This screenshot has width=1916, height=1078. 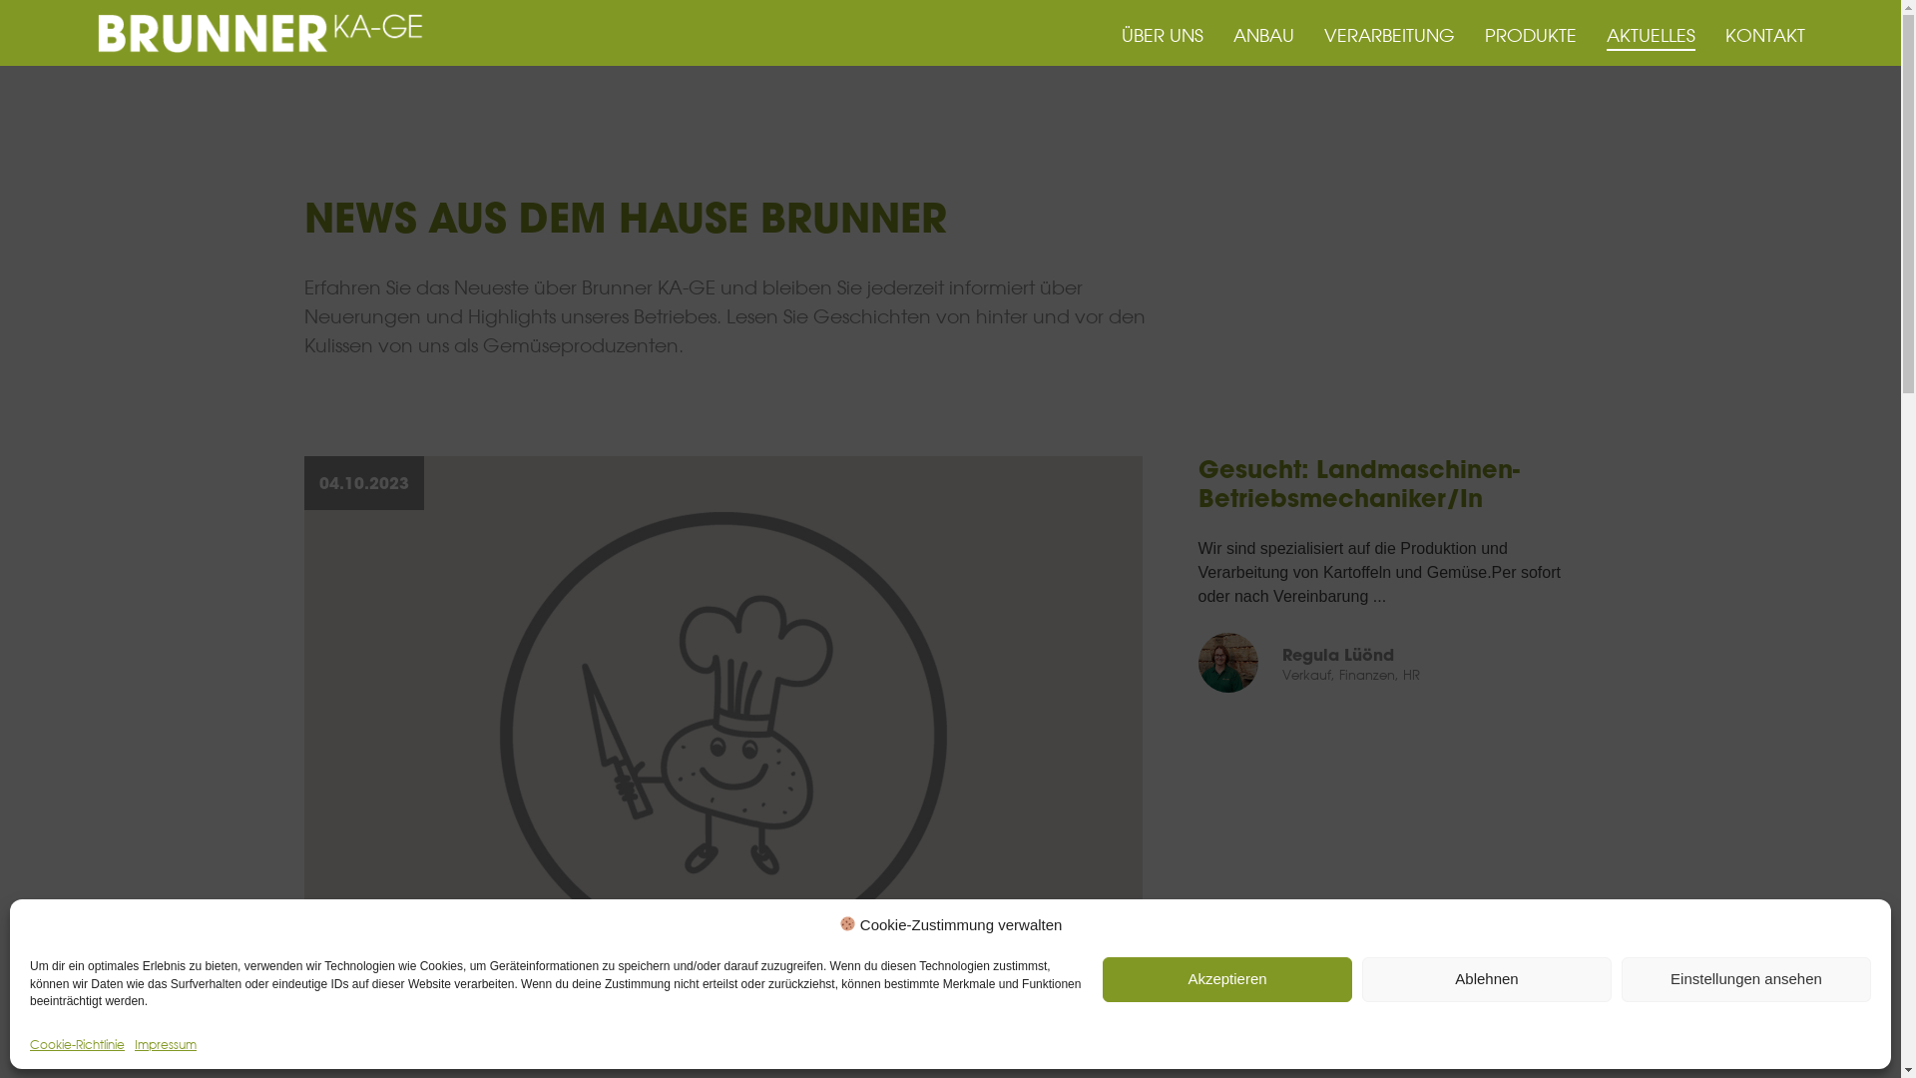 What do you see at coordinates (1385, 485) in the screenshot?
I see `Gesucht: Landmaschinen- Betriebsmechaniker/In` at bounding box center [1385, 485].